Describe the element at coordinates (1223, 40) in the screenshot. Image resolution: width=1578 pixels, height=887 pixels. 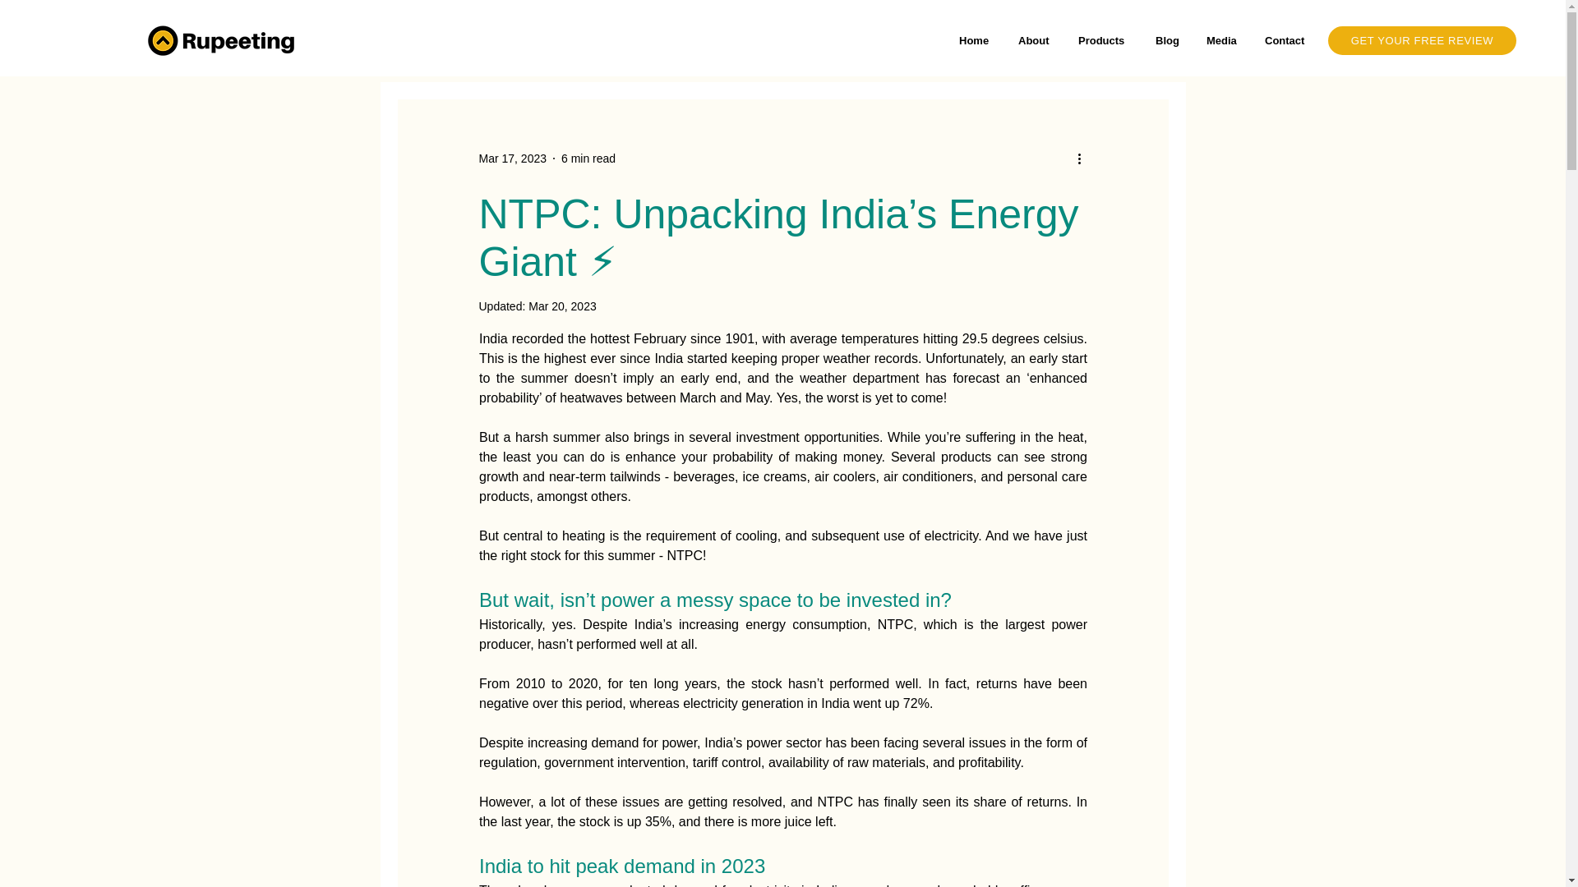
I see `Media` at that location.